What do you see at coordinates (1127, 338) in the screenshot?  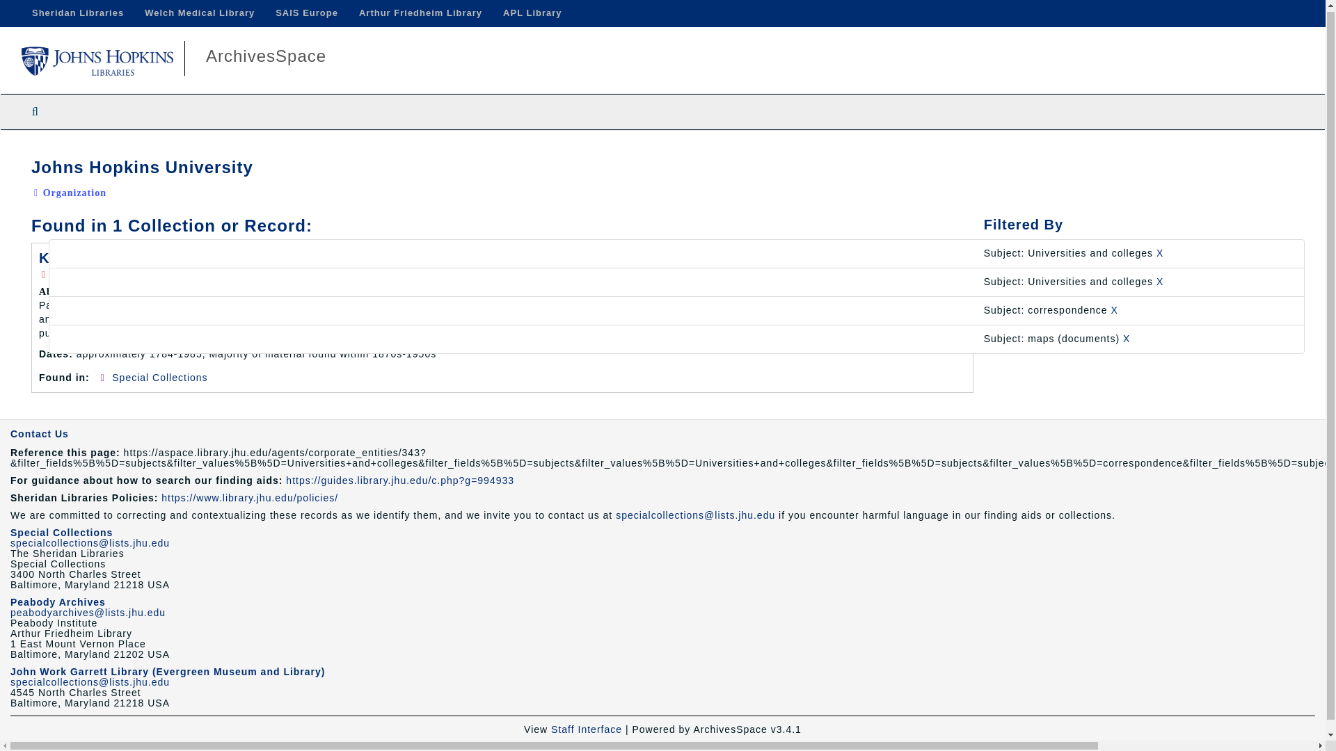 I see `X` at bounding box center [1127, 338].